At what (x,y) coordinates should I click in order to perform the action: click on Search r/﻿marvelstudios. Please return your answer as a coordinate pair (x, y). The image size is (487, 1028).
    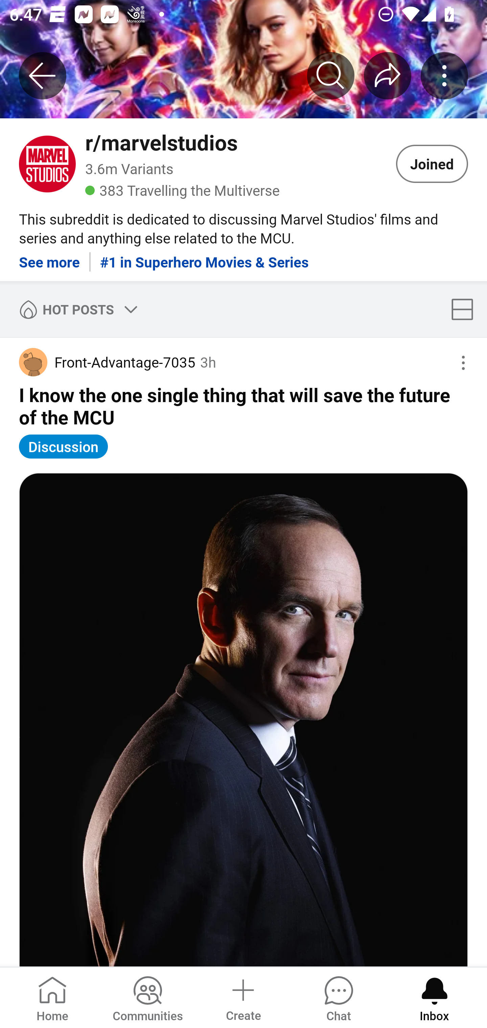
    Looking at the image, I should click on (331, 75).